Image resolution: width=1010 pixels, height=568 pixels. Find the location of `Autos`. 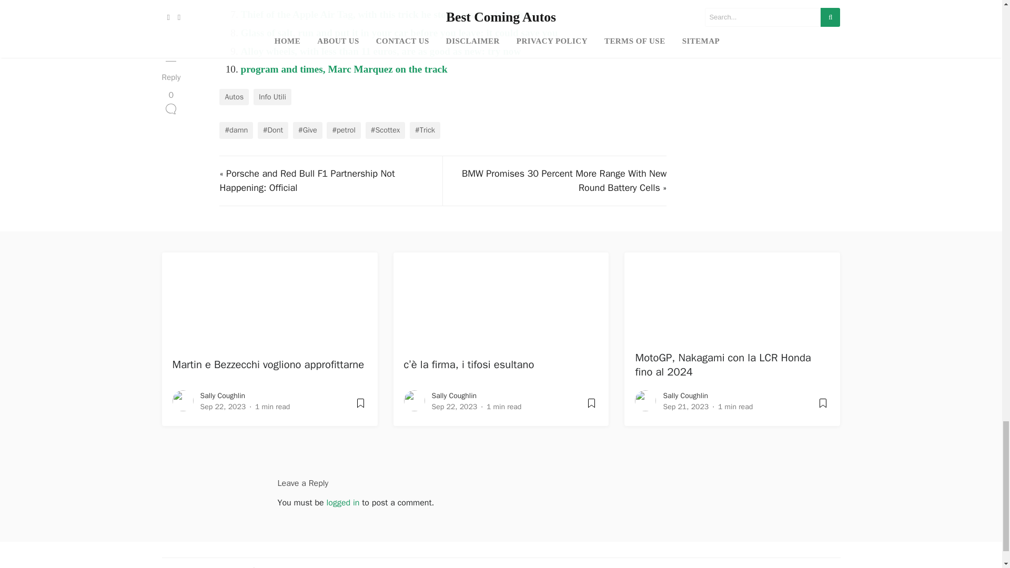

Autos is located at coordinates (234, 97).